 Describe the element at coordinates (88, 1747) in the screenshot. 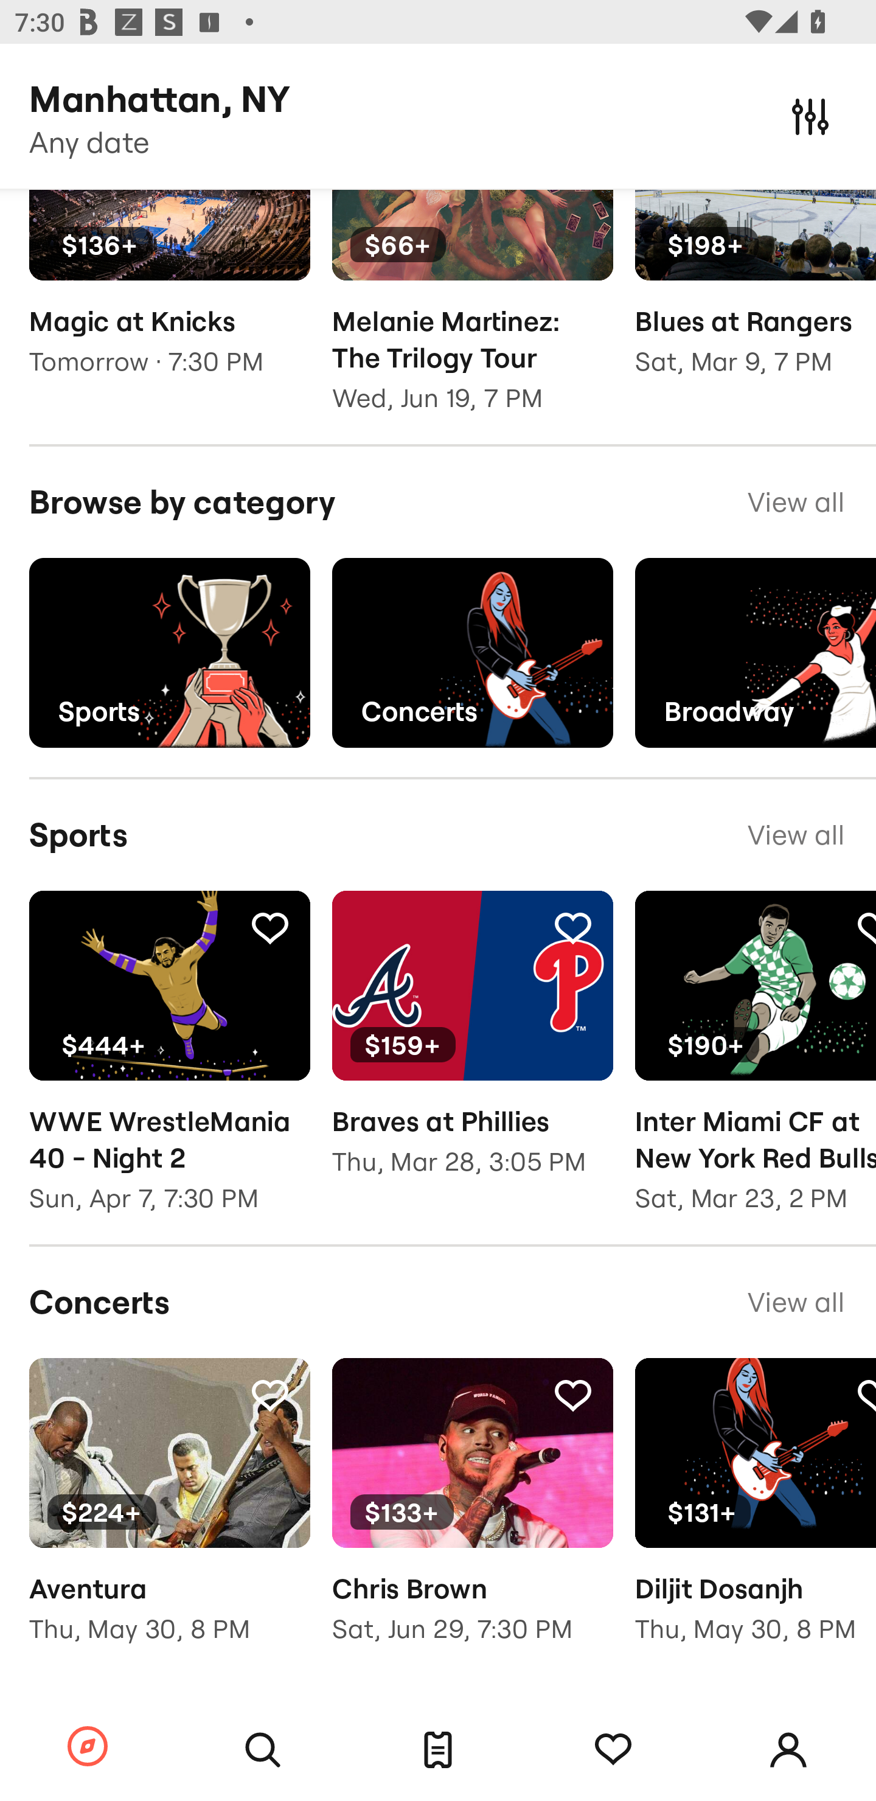

I see `Browse` at that location.